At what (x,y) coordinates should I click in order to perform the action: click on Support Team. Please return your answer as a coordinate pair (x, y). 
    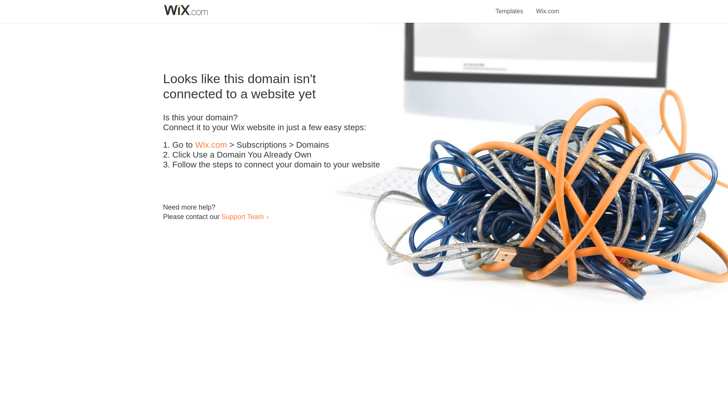
    Looking at the image, I should click on (242, 216).